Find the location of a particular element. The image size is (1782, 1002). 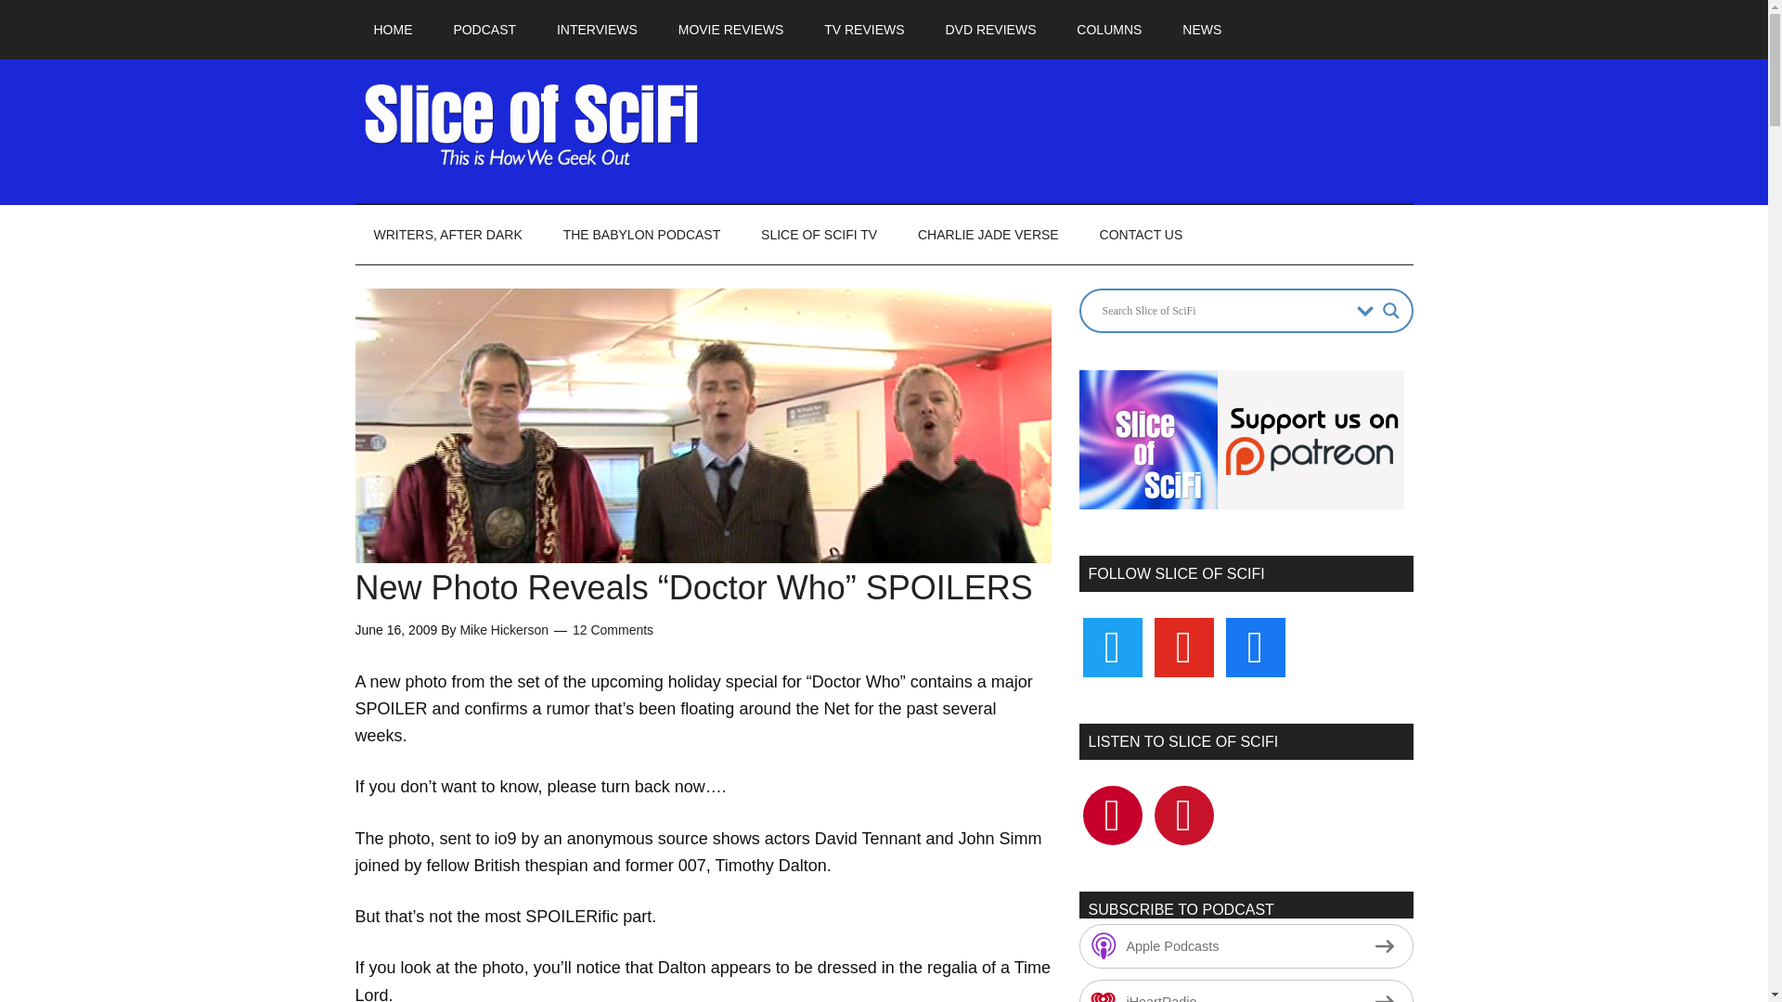

THE BABYLON PODCAST is located at coordinates (642, 235).